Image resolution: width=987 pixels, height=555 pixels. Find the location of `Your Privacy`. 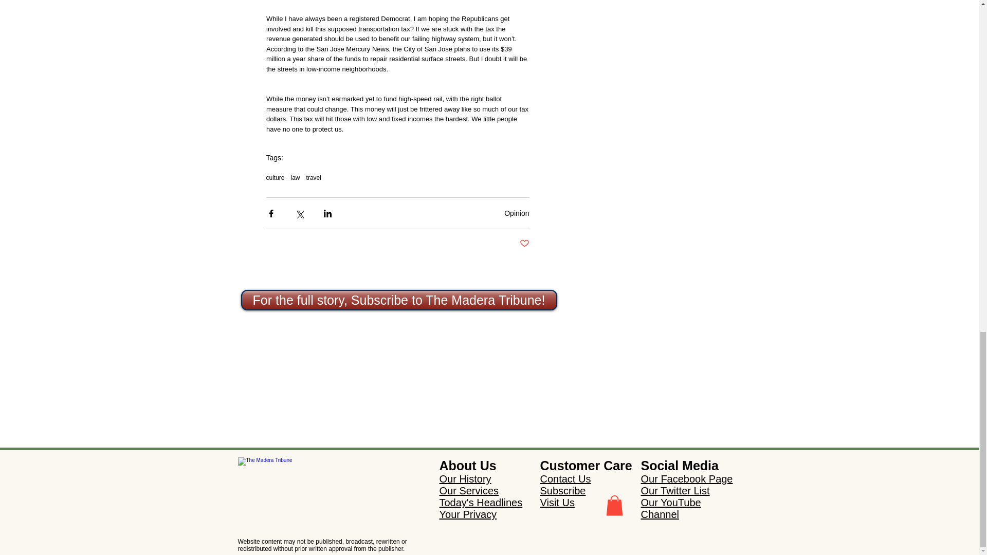

Your Privacy is located at coordinates (468, 514).